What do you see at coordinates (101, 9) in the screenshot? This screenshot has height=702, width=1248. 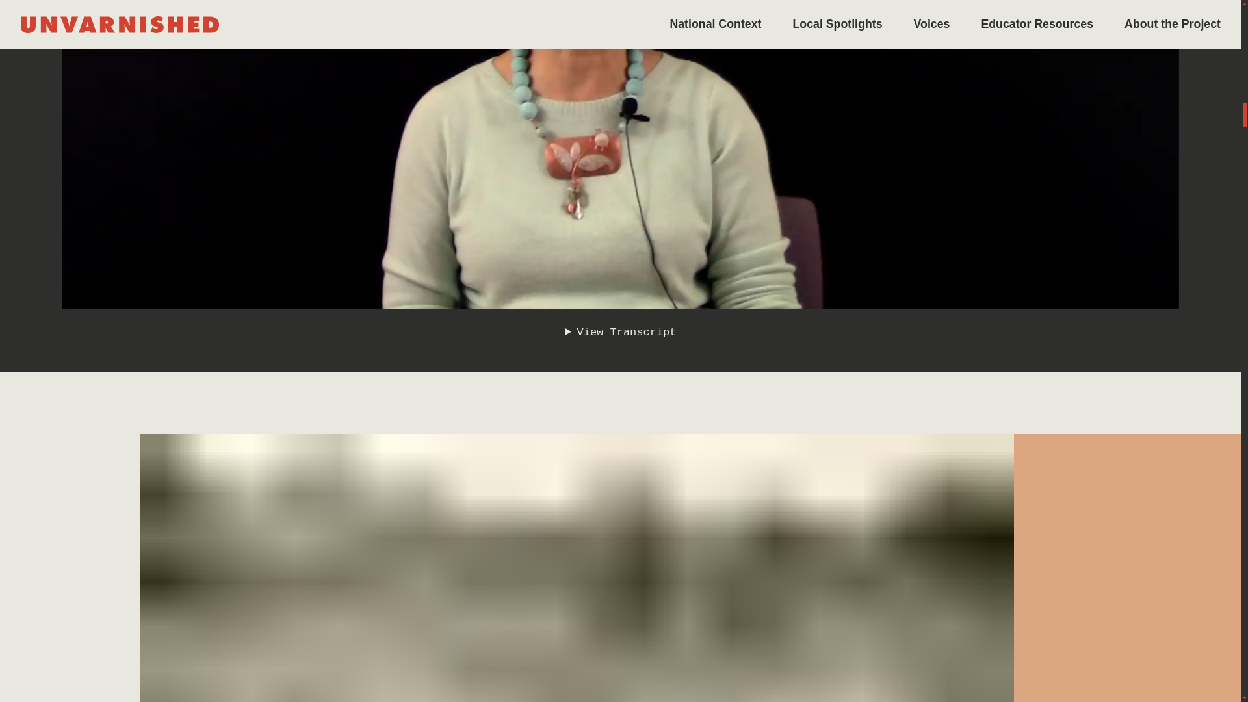 I see `PLAY` at bounding box center [101, 9].